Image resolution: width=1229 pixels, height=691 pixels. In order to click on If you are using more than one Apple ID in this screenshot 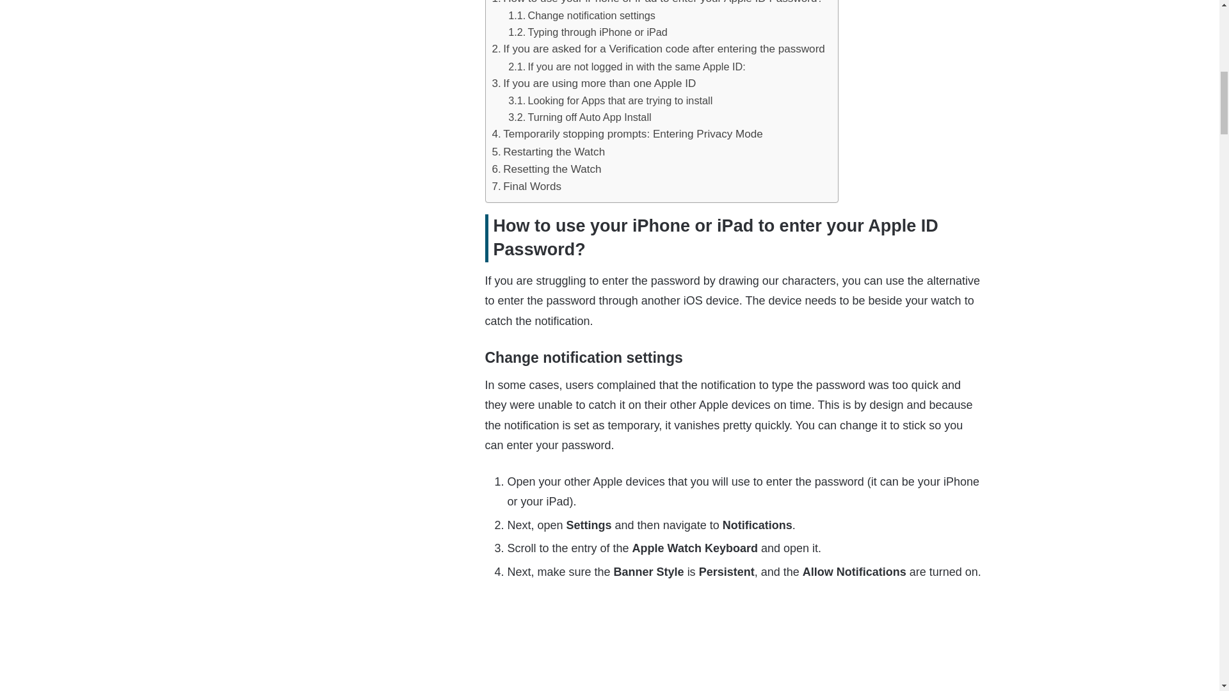, I will do `click(593, 83)`.